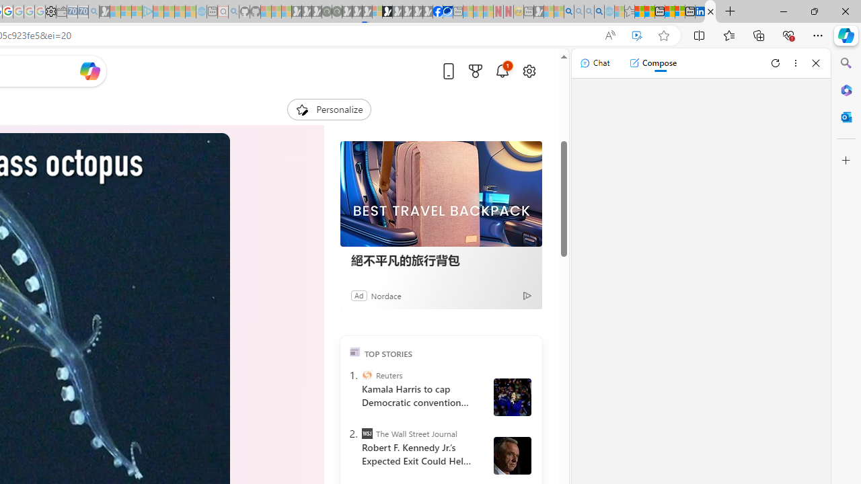 Image resolution: width=861 pixels, height=484 pixels. Describe the element at coordinates (367, 375) in the screenshot. I see `Reuters` at that location.